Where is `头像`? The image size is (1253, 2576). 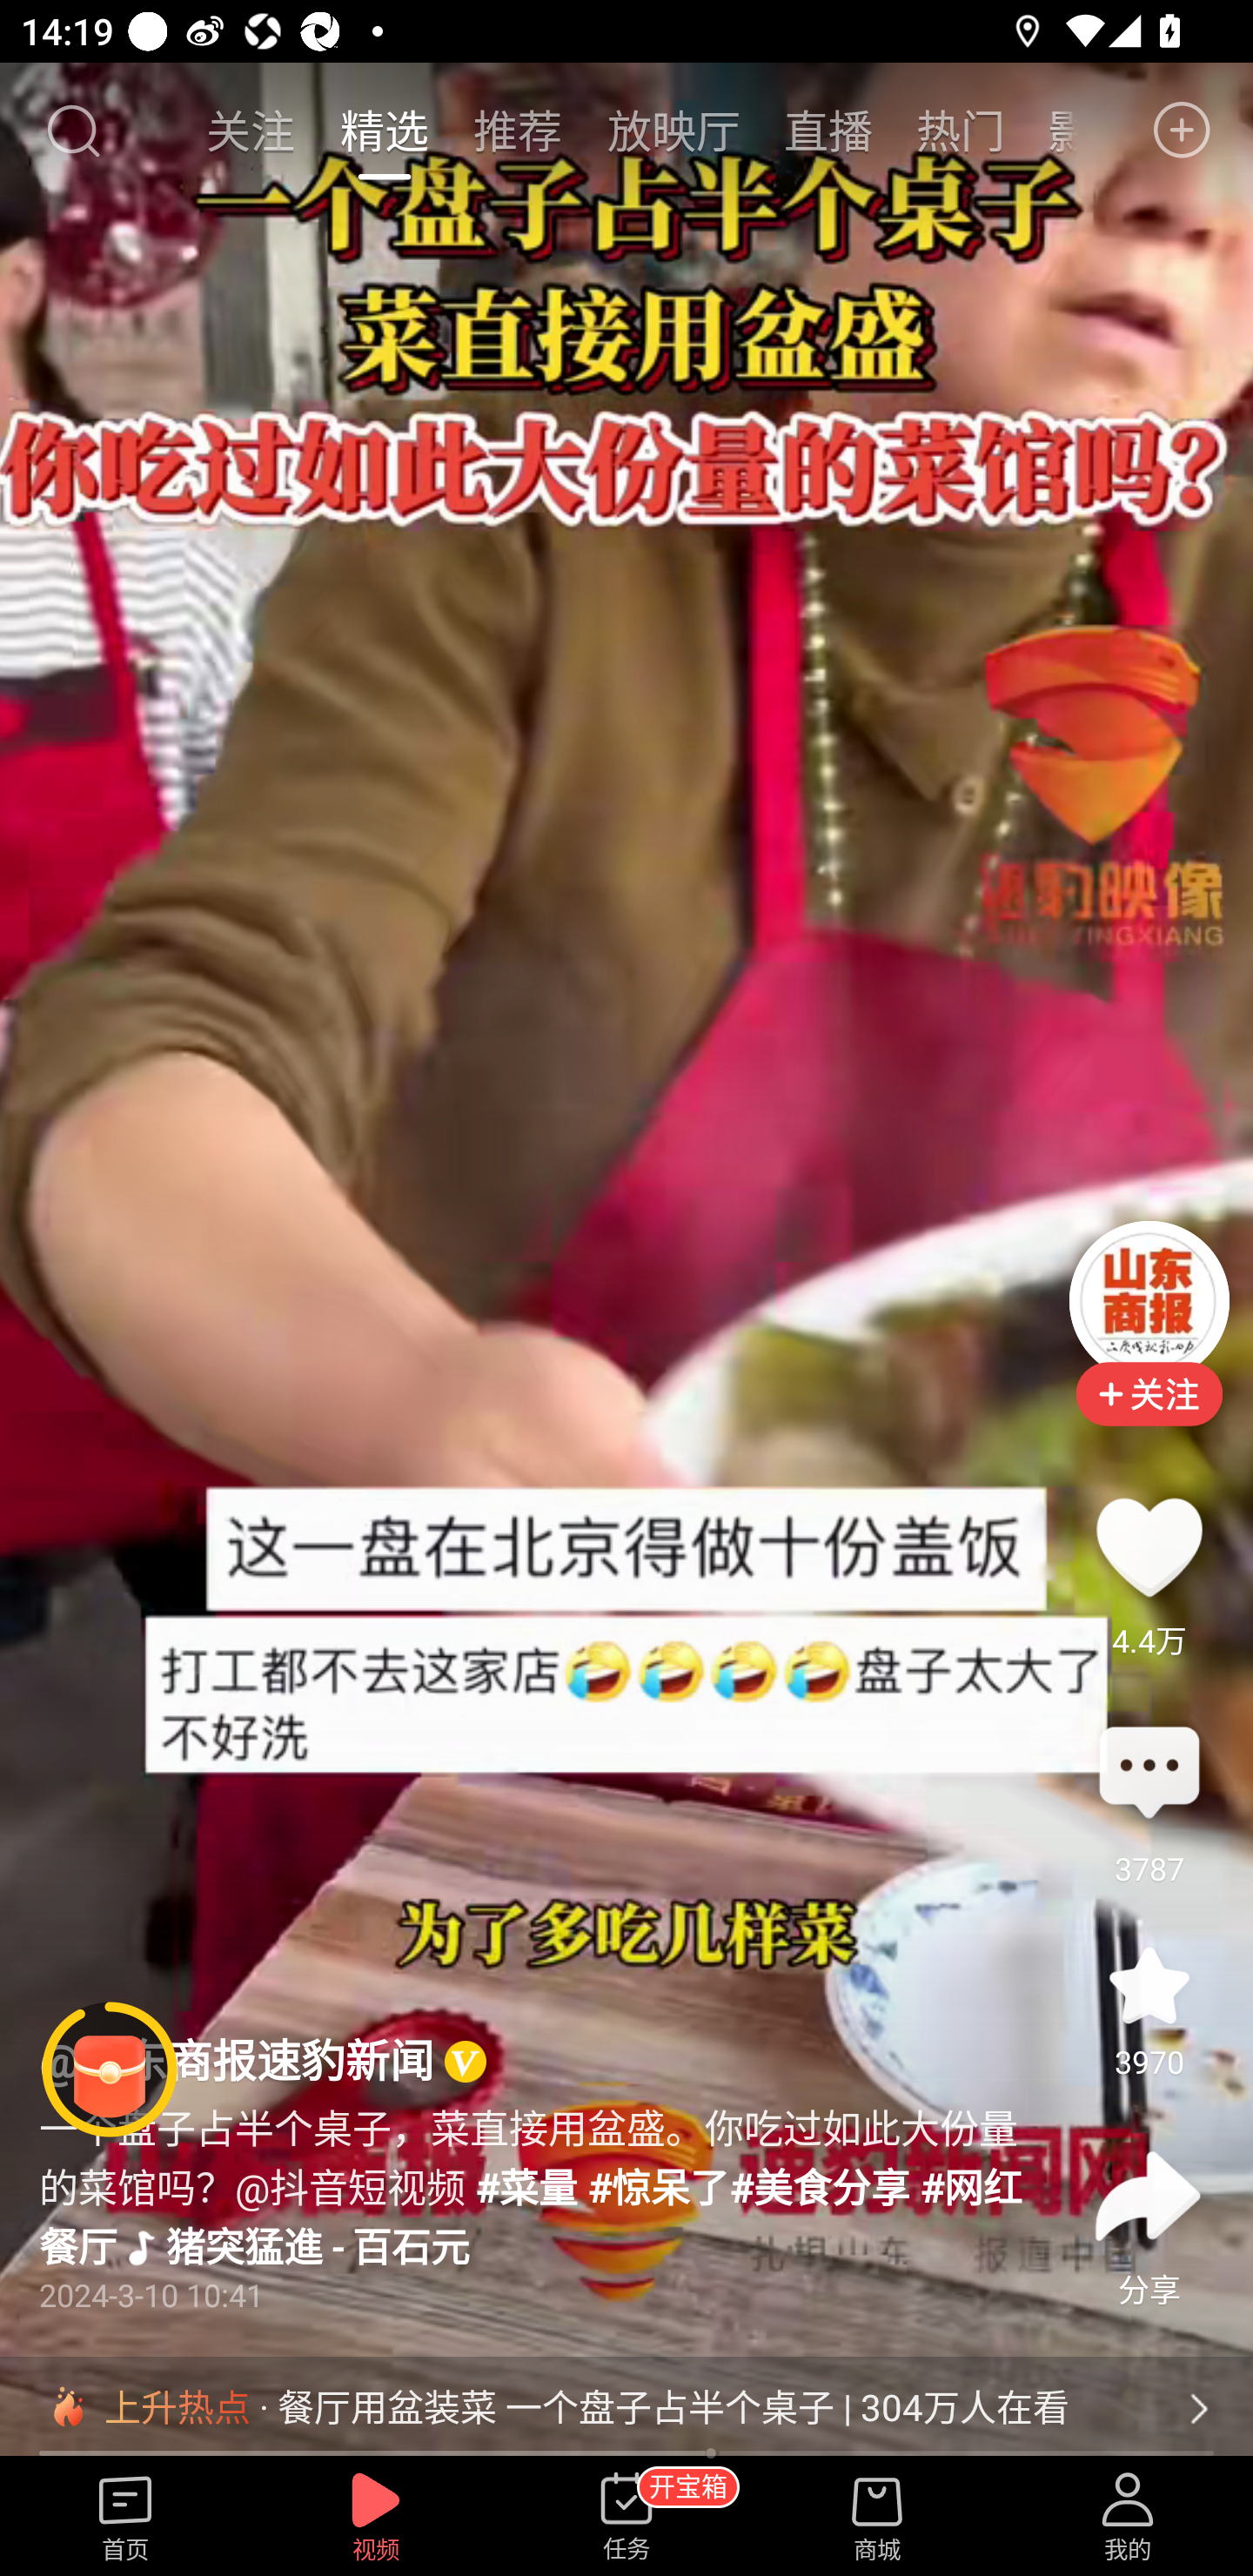 头像 is located at coordinates (1149, 1300).